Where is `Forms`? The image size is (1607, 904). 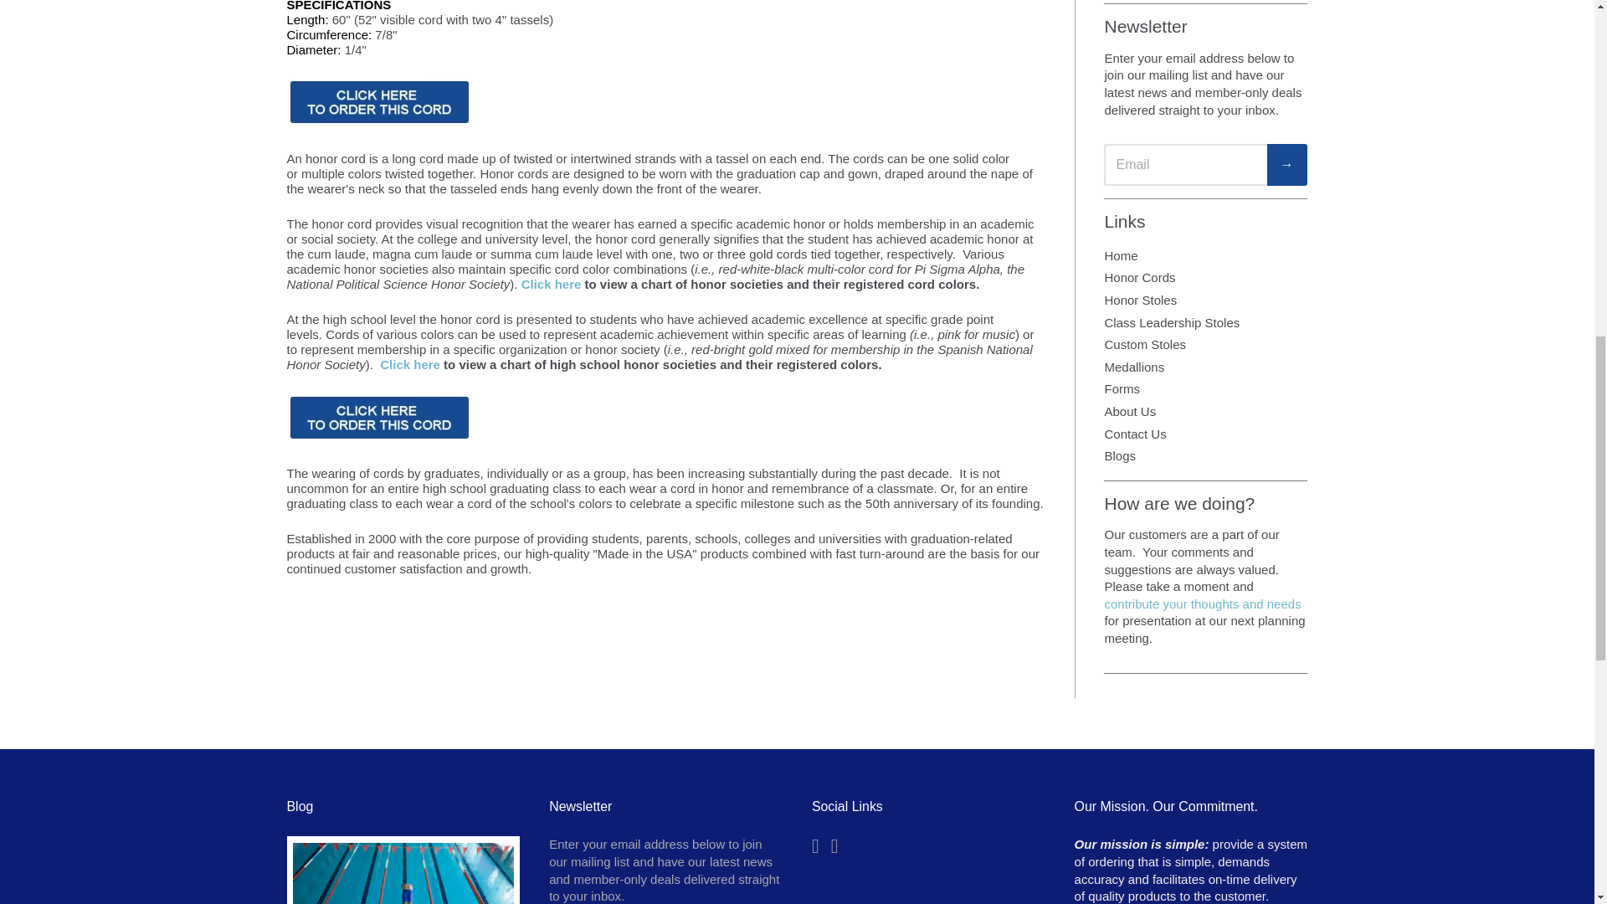
Forms is located at coordinates (1205, 390).